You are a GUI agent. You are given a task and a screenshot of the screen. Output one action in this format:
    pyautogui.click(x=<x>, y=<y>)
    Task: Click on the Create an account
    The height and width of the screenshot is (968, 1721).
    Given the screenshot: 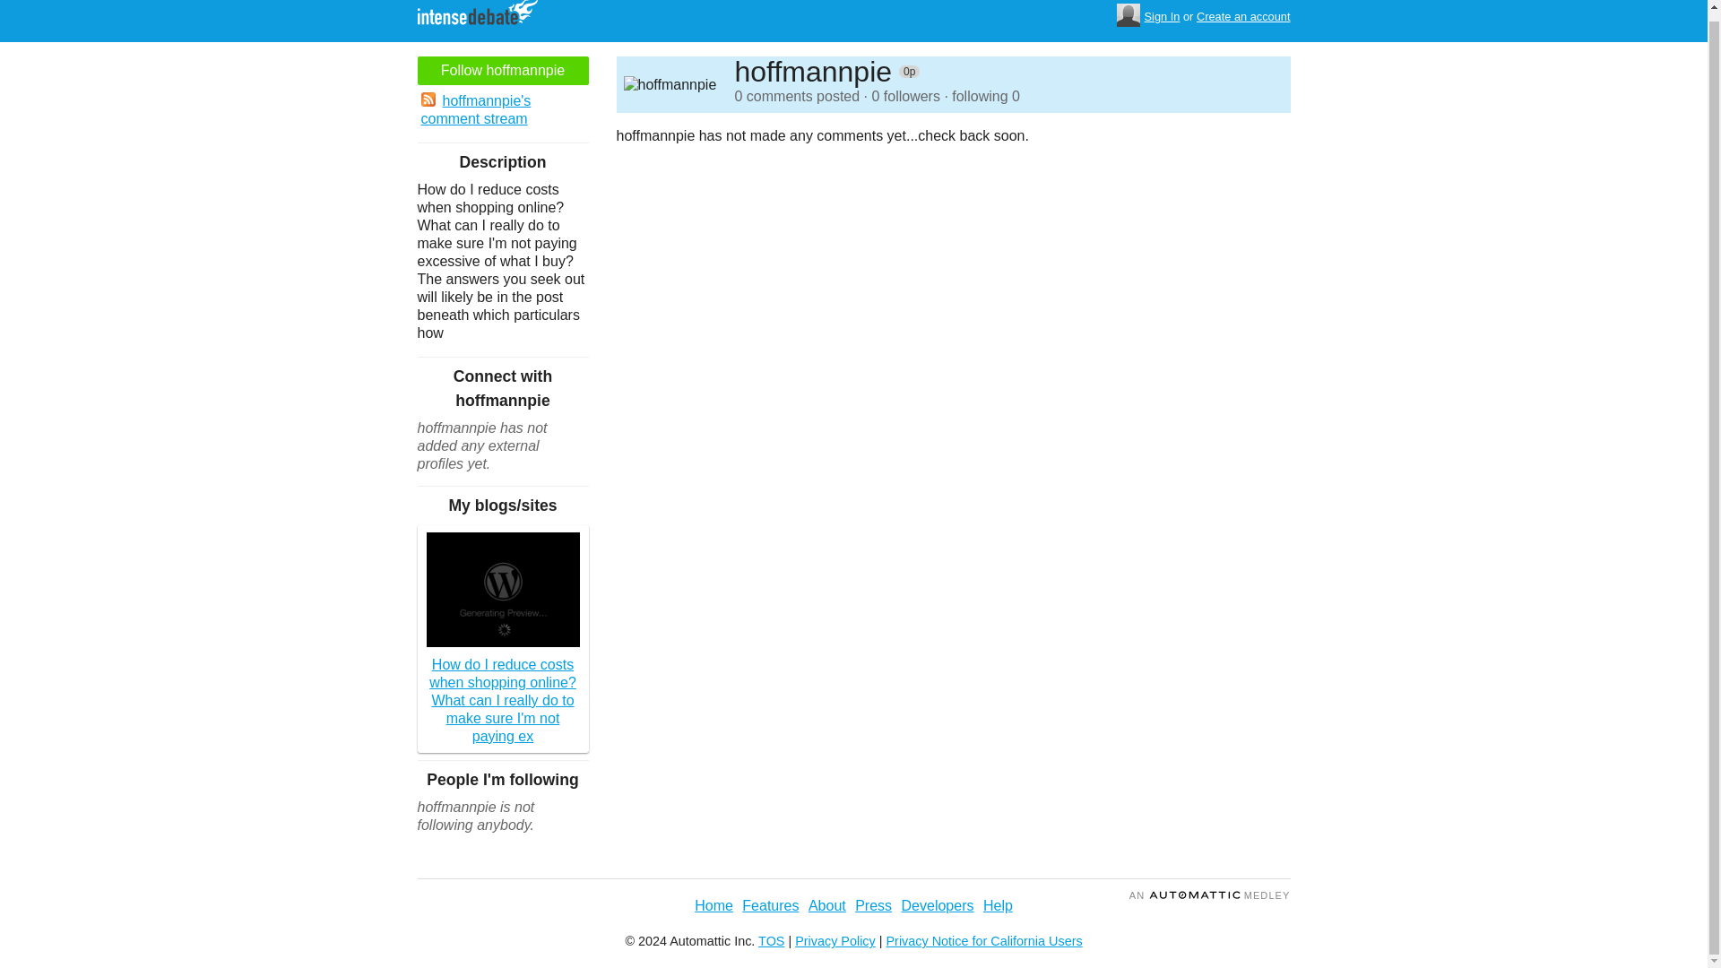 What is the action you would take?
    pyautogui.click(x=1243, y=17)
    